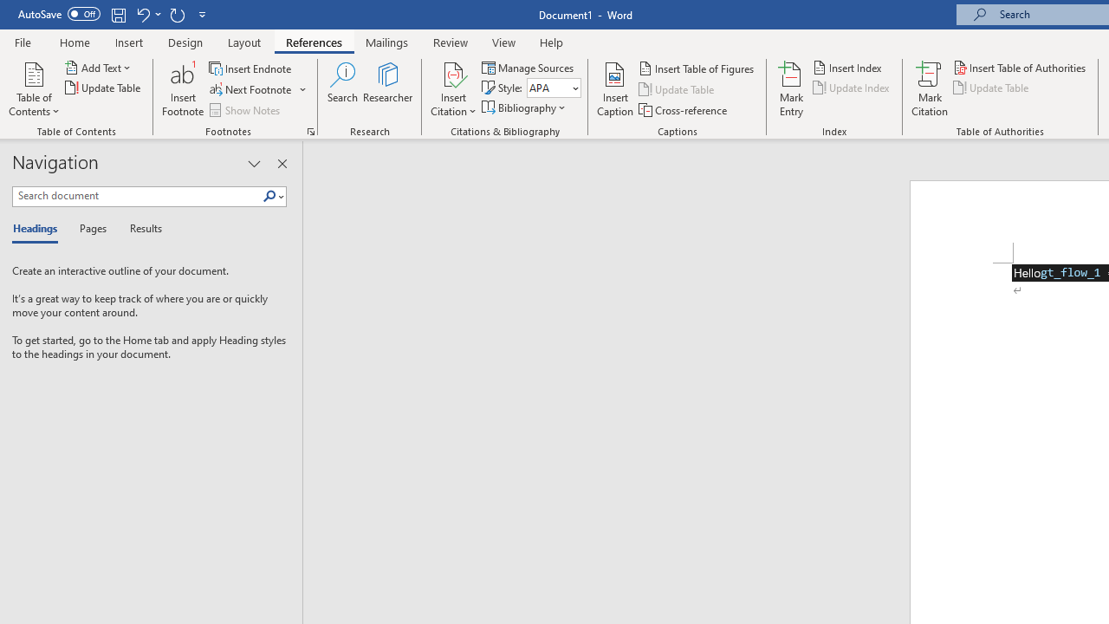 This screenshot has width=1109, height=624. Describe the element at coordinates (258, 90) in the screenshot. I see `Next Footnote` at that location.